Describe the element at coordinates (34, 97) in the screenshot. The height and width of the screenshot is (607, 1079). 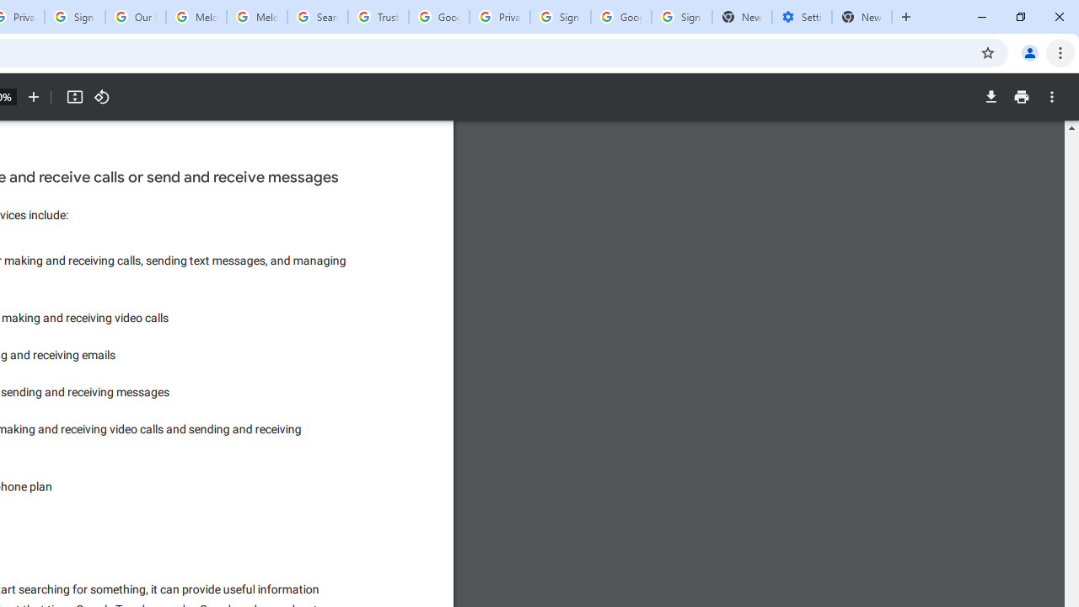
I see `Zoom in` at that location.